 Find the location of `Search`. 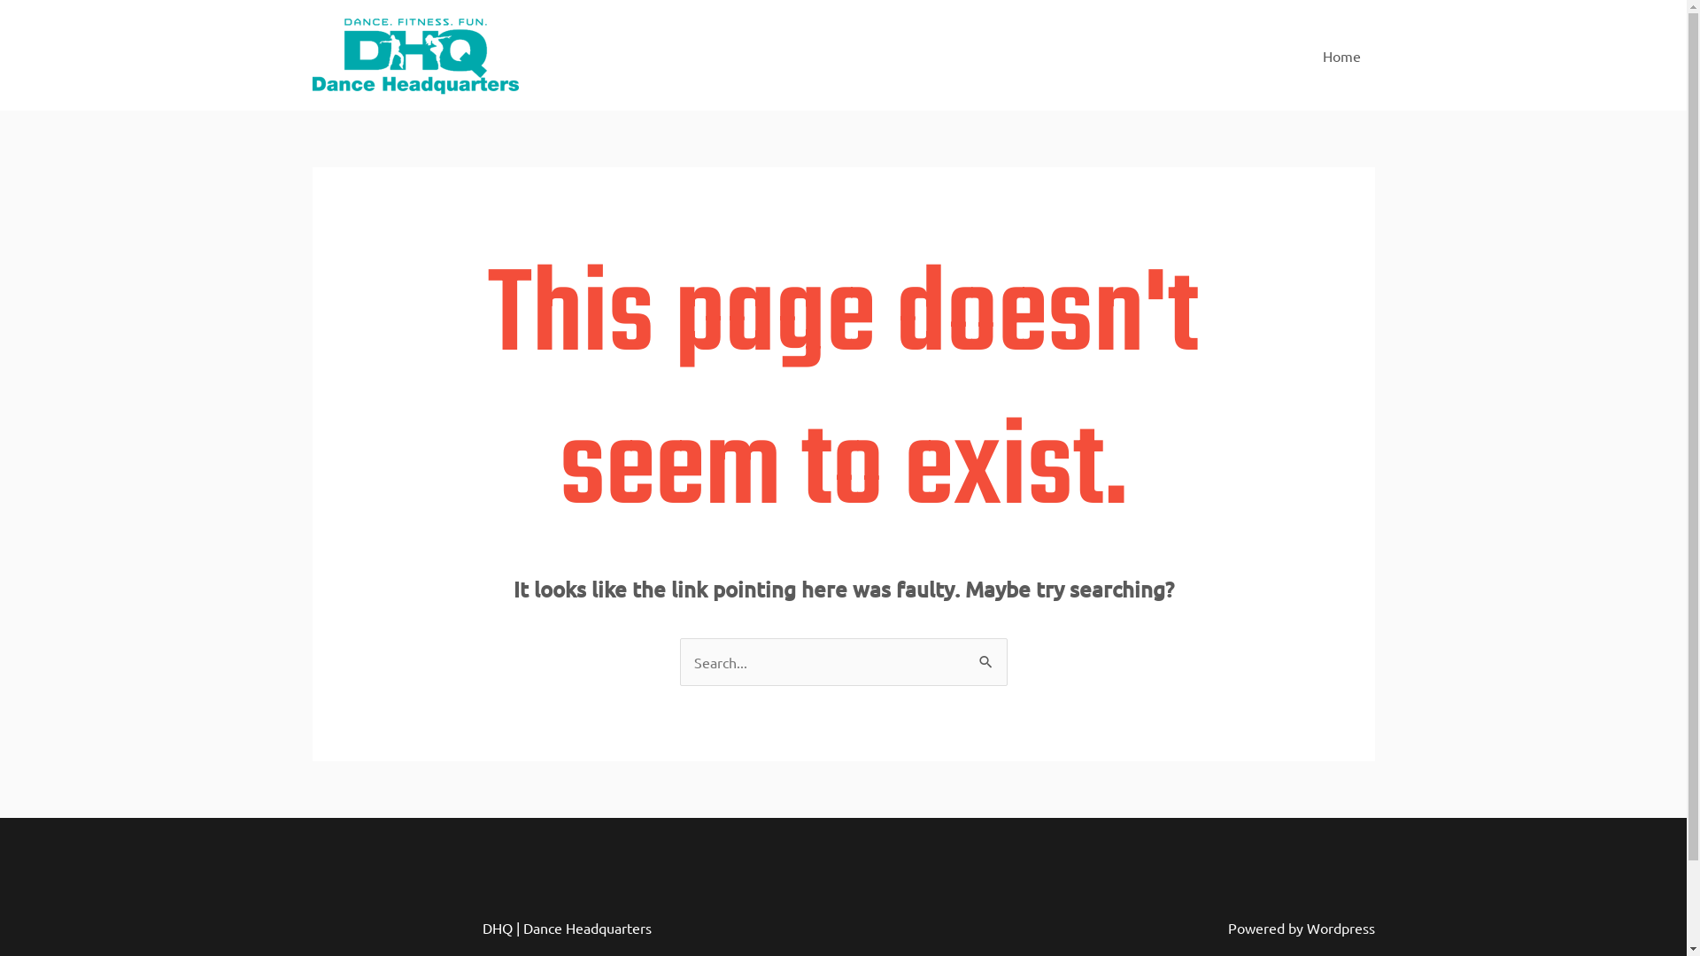

Search is located at coordinates (986, 655).